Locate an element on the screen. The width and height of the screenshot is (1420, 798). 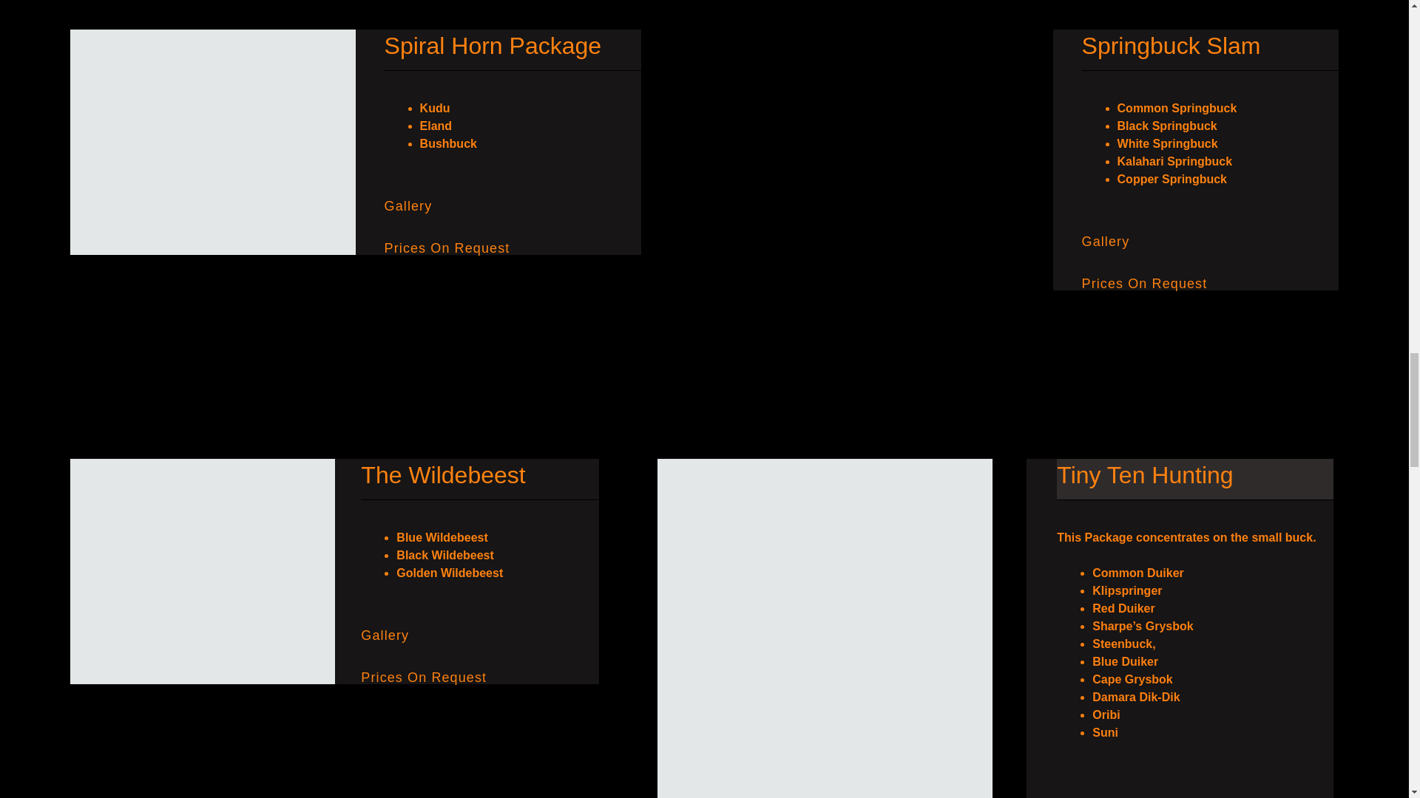
Gallery is located at coordinates (385, 635).